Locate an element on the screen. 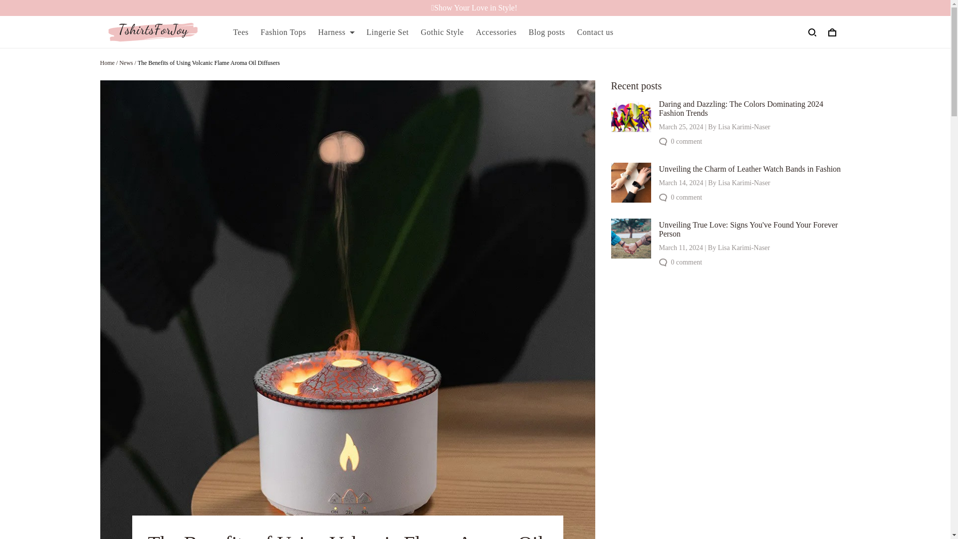 Image resolution: width=958 pixels, height=539 pixels. Home is located at coordinates (107, 62).